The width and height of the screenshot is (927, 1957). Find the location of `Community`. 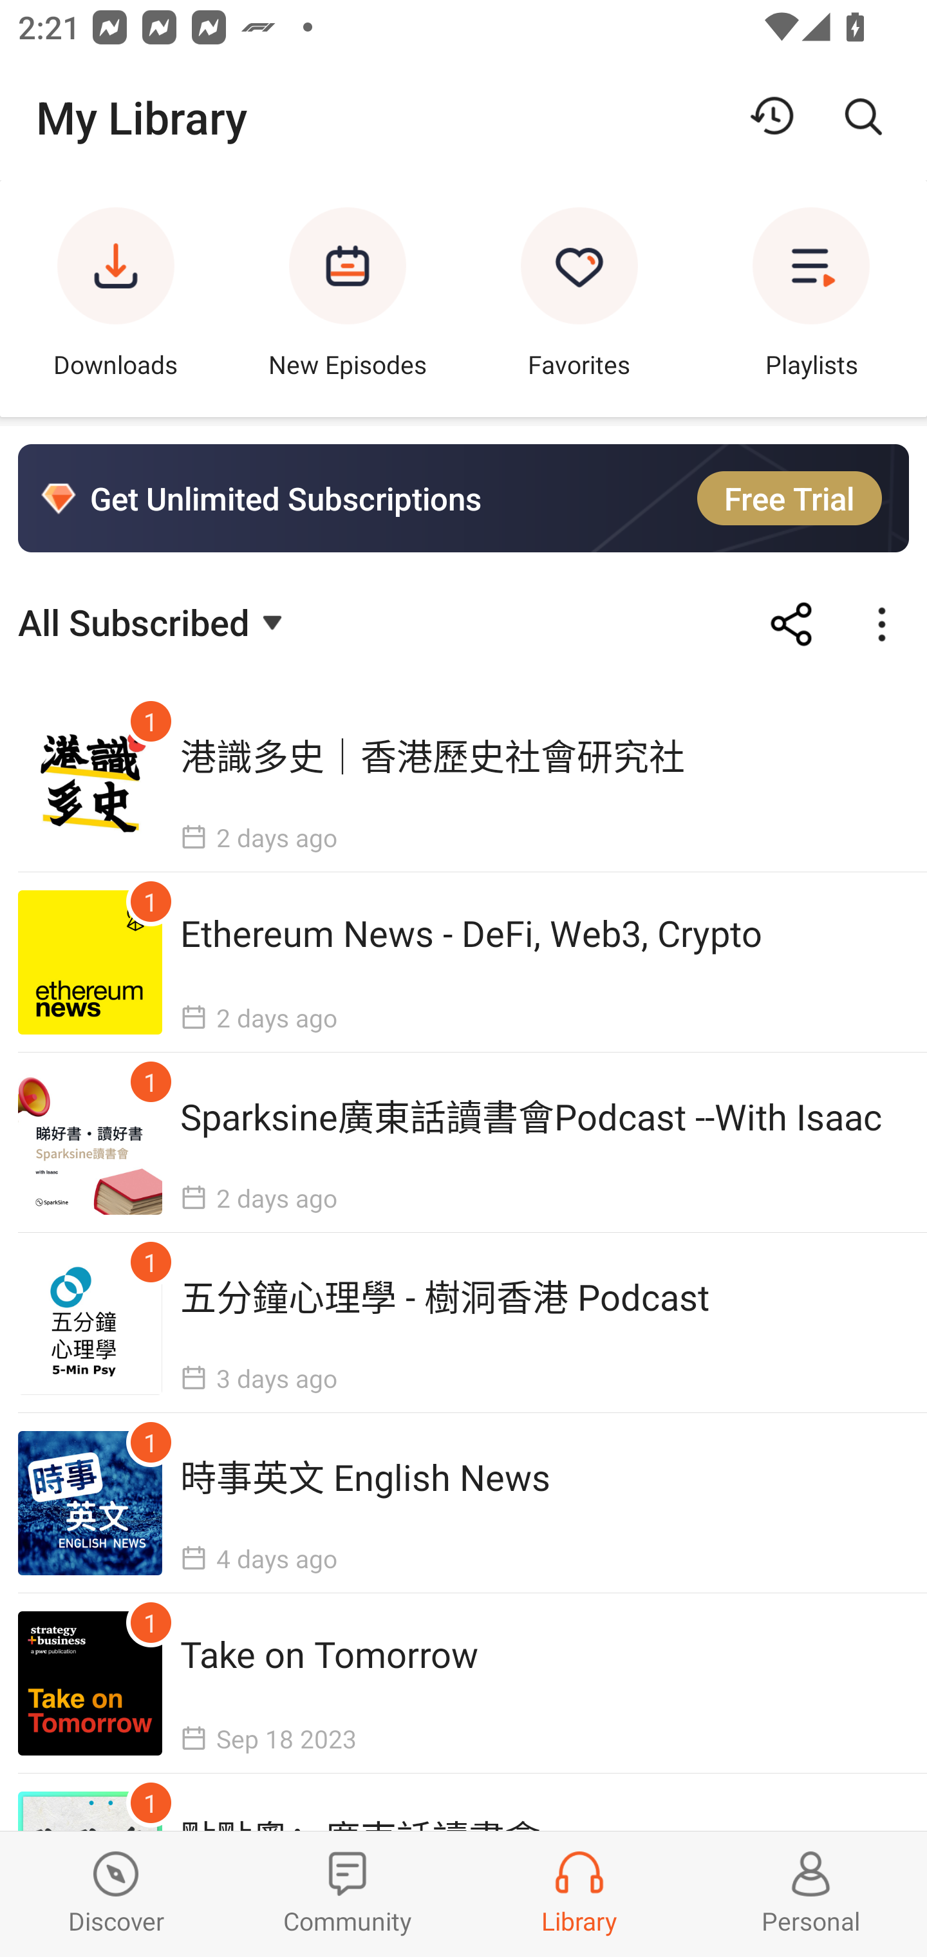

Community is located at coordinates (348, 1894).